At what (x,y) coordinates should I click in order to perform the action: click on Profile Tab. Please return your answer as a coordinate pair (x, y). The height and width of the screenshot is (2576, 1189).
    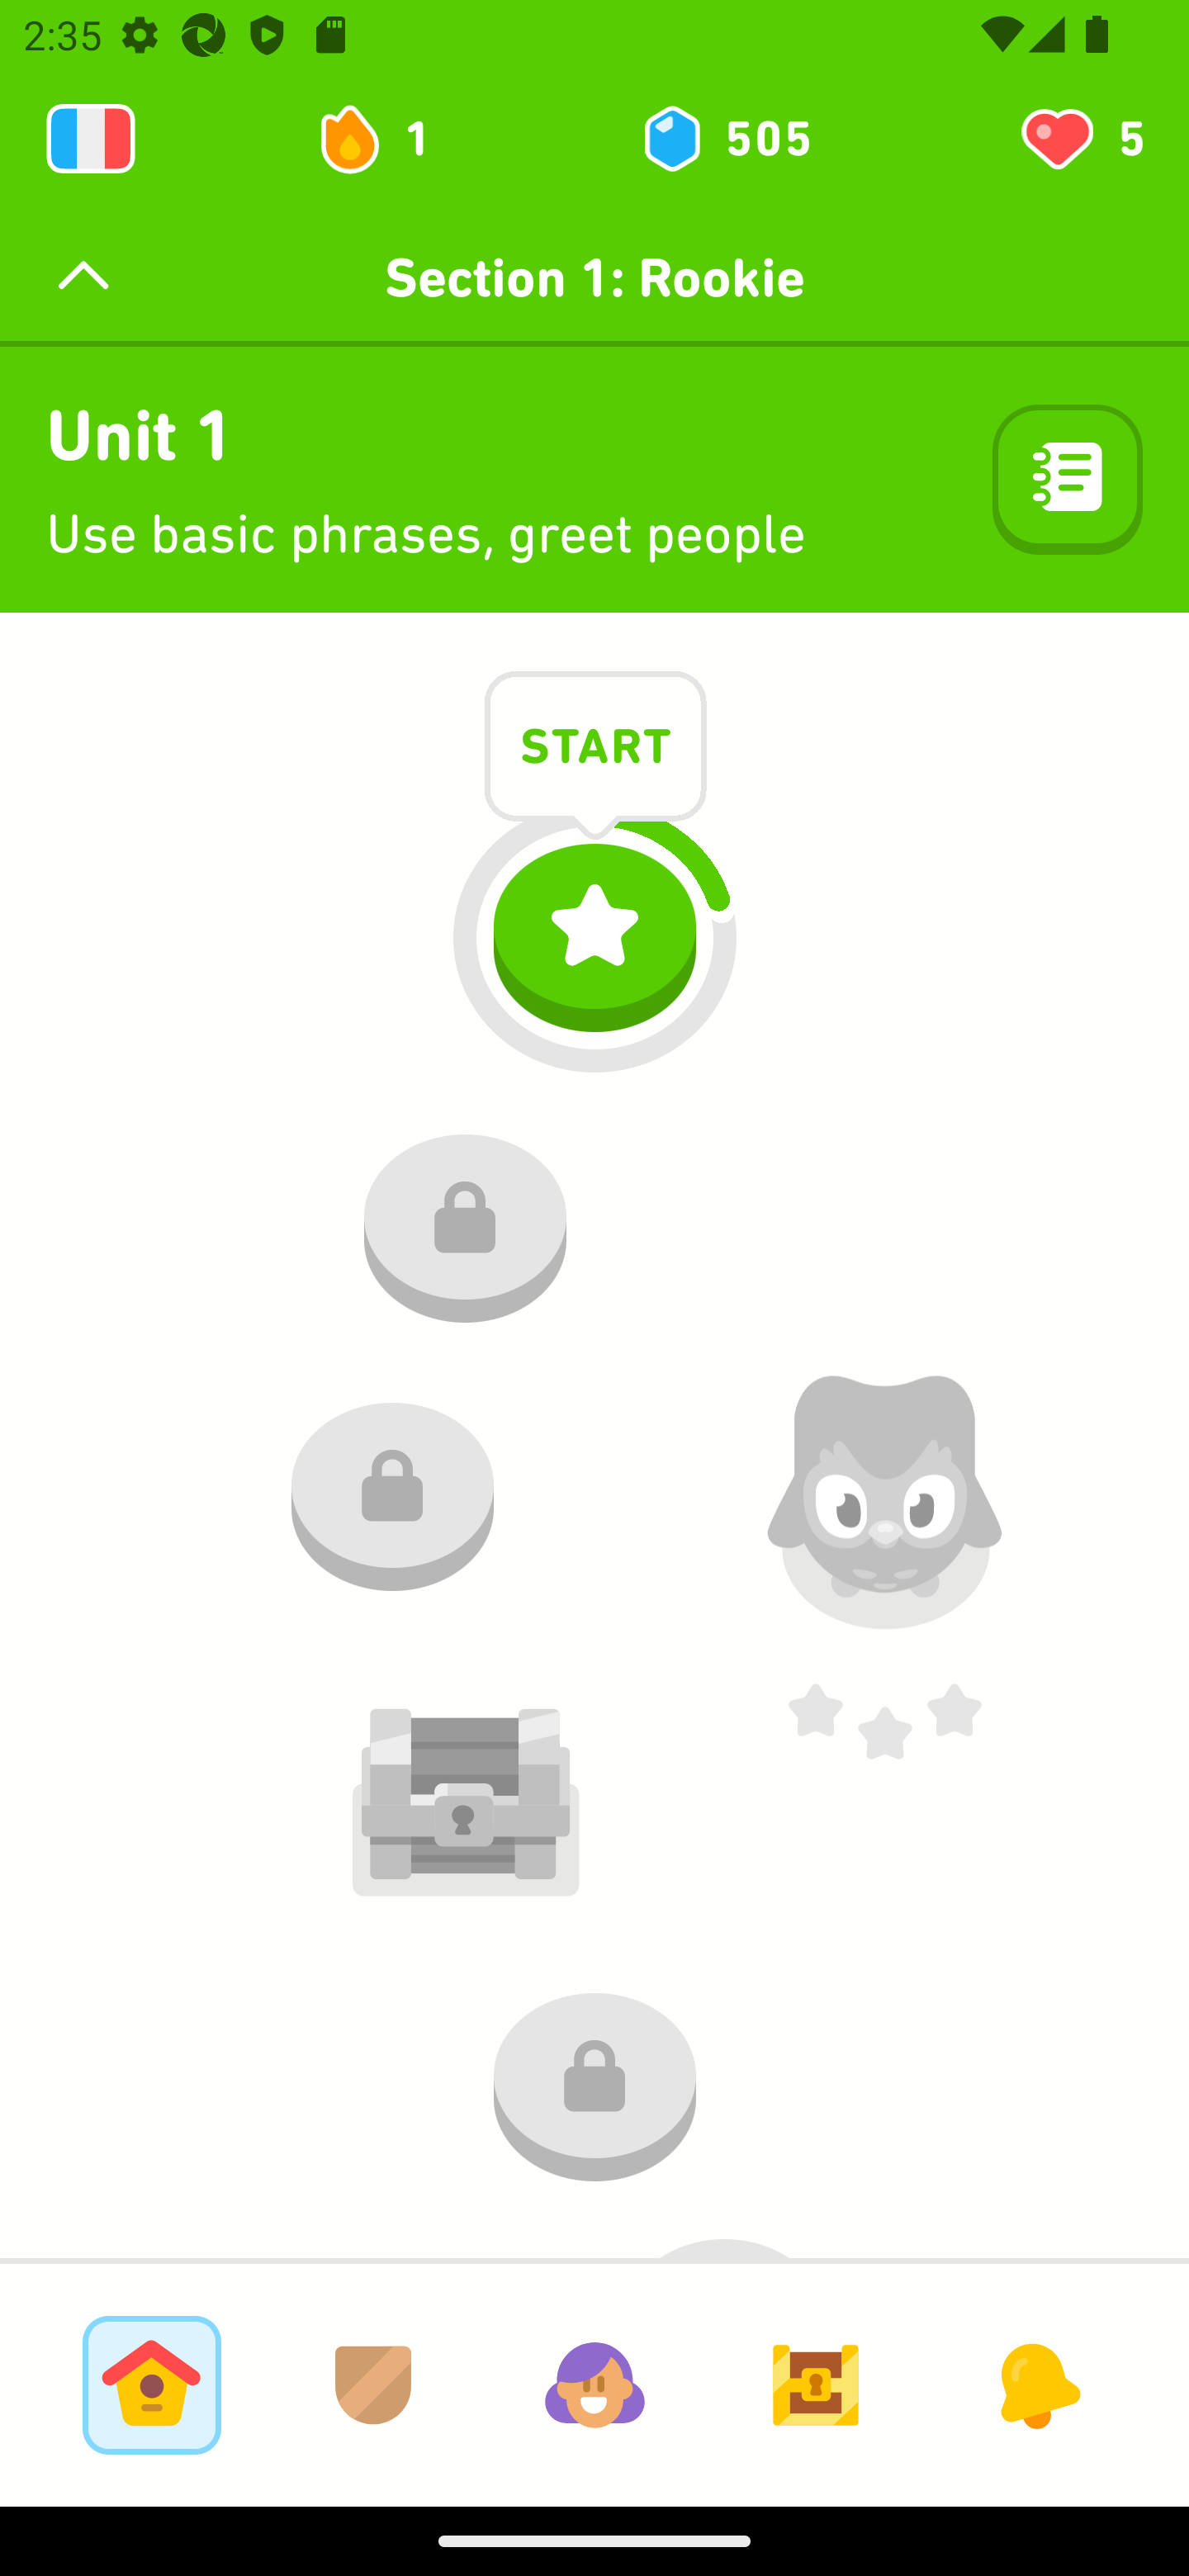
    Looking at the image, I should click on (594, 2384).